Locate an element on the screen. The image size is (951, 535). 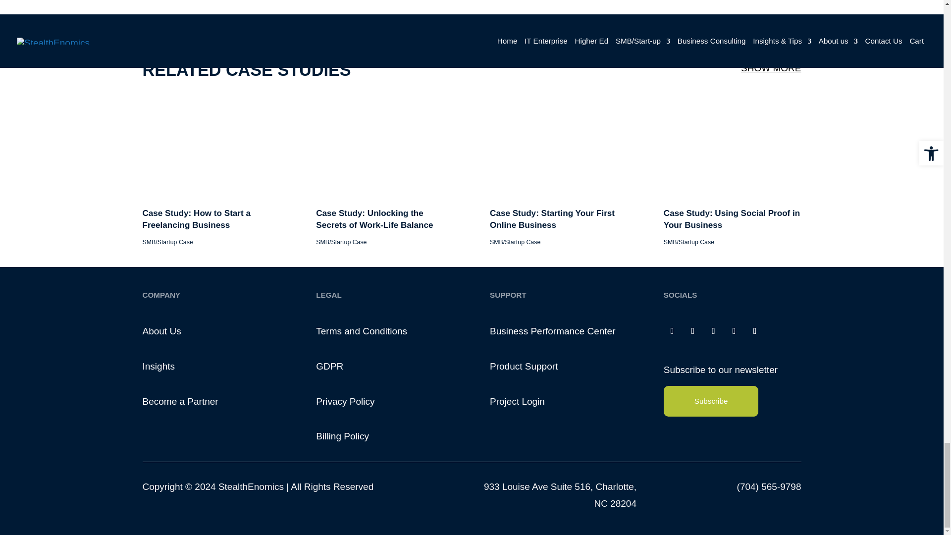
Case Study: How to Start a Freelancing Business is located at coordinates (222, 306).